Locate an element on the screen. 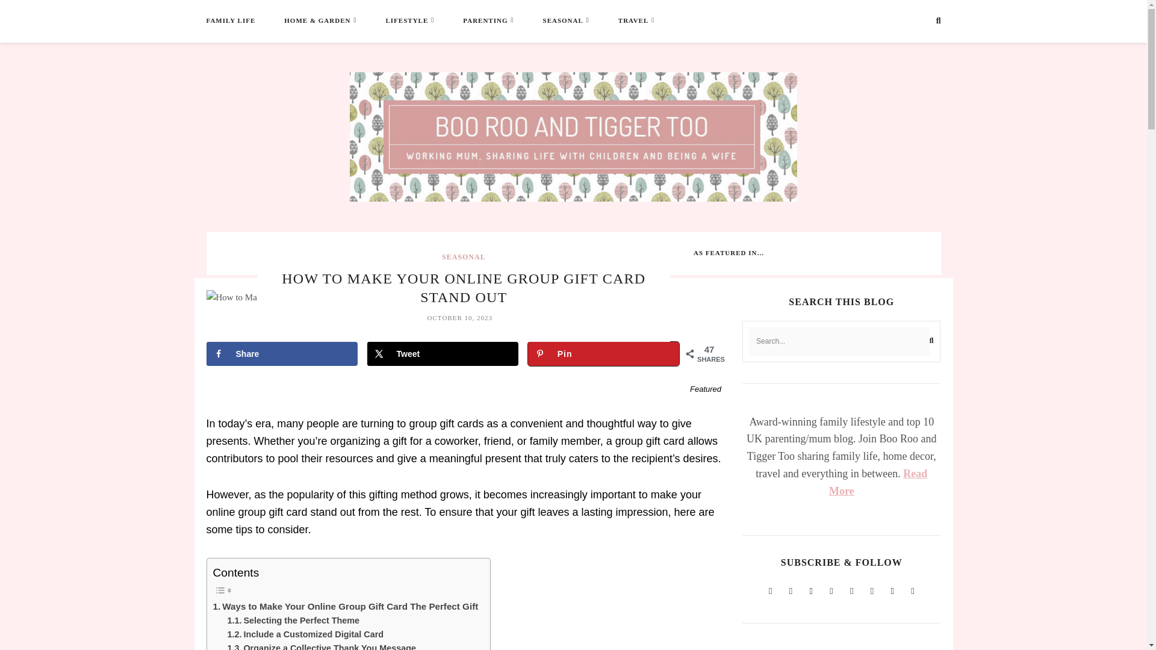  PARENTING is located at coordinates (485, 20).